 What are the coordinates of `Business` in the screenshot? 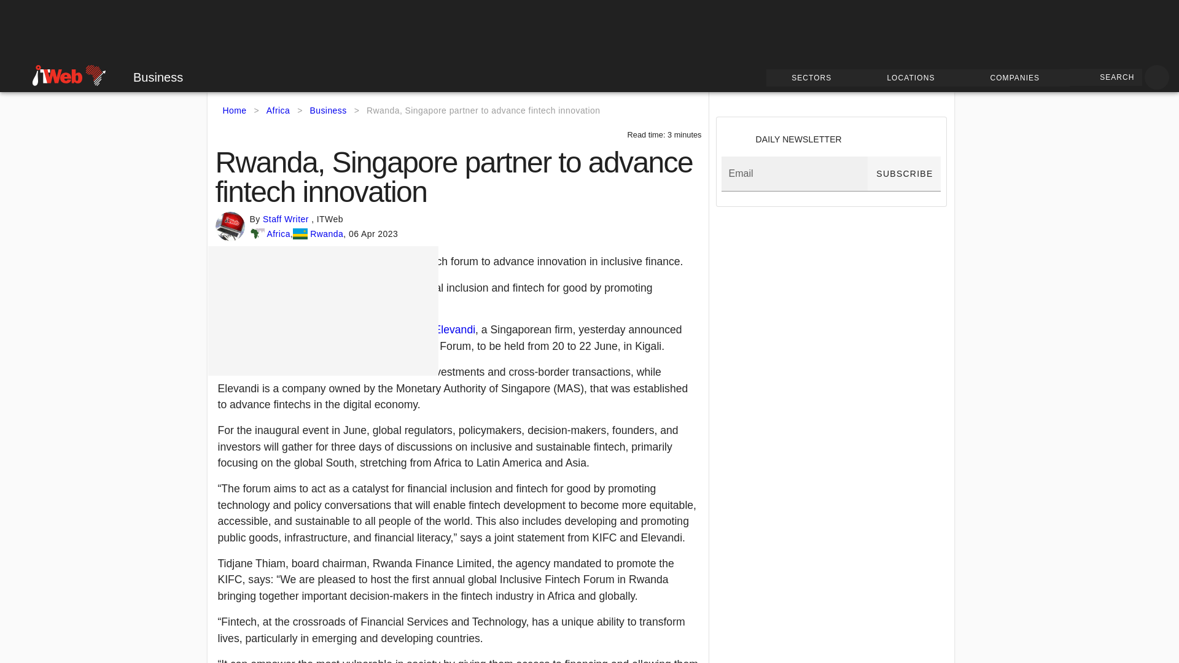 It's located at (328, 110).